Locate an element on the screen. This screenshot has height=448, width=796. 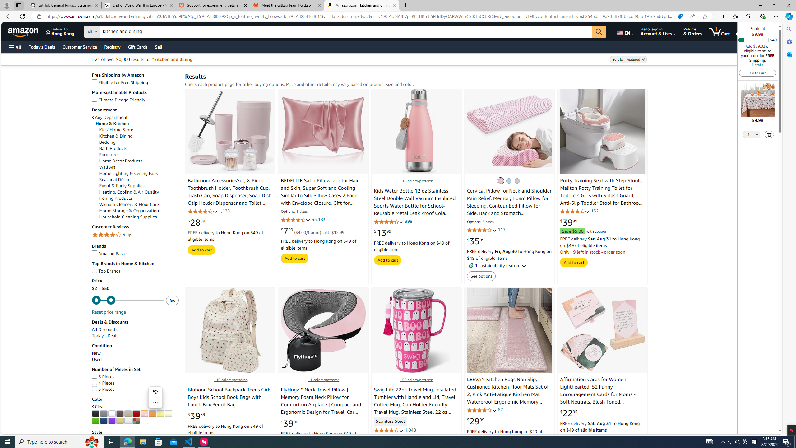
Kitchen & Dining is located at coordinates (116, 136).